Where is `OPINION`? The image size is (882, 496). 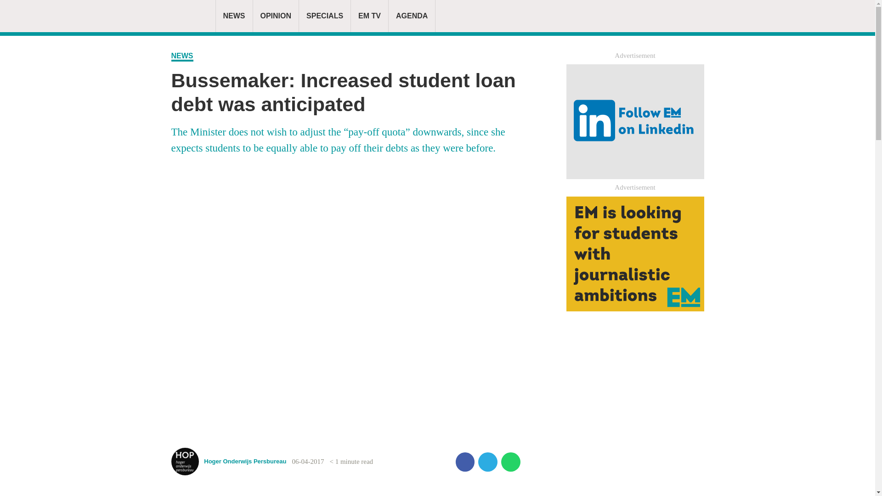
OPINION is located at coordinates (276, 16).